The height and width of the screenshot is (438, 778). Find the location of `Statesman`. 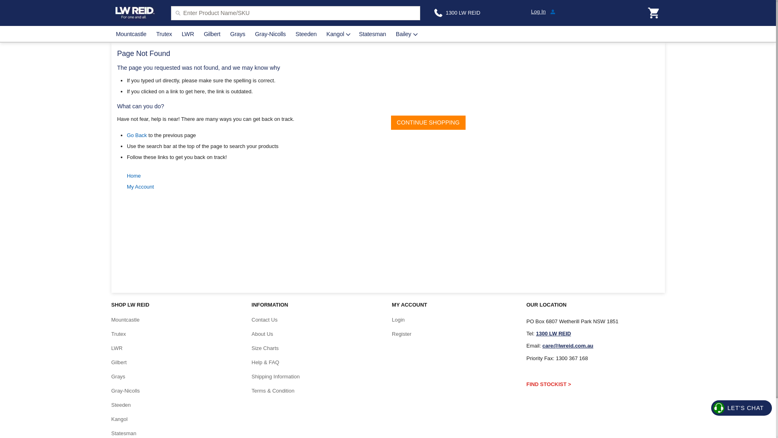

Statesman is located at coordinates (124, 433).